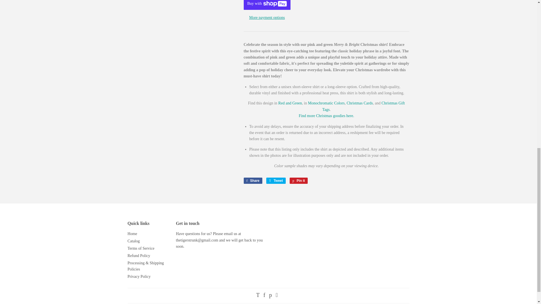  Describe the element at coordinates (326, 116) in the screenshot. I see `Christmas` at that location.